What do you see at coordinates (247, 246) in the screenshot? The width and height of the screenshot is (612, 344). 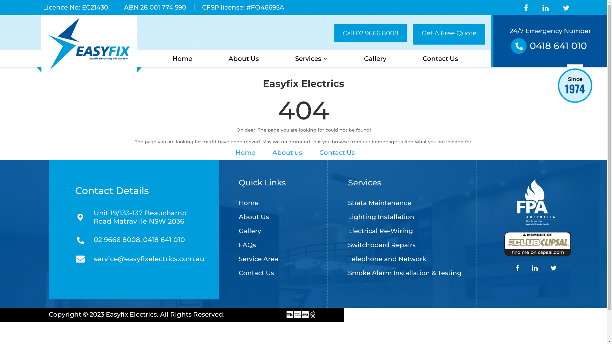 I see `FAQs` at bounding box center [247, 246].